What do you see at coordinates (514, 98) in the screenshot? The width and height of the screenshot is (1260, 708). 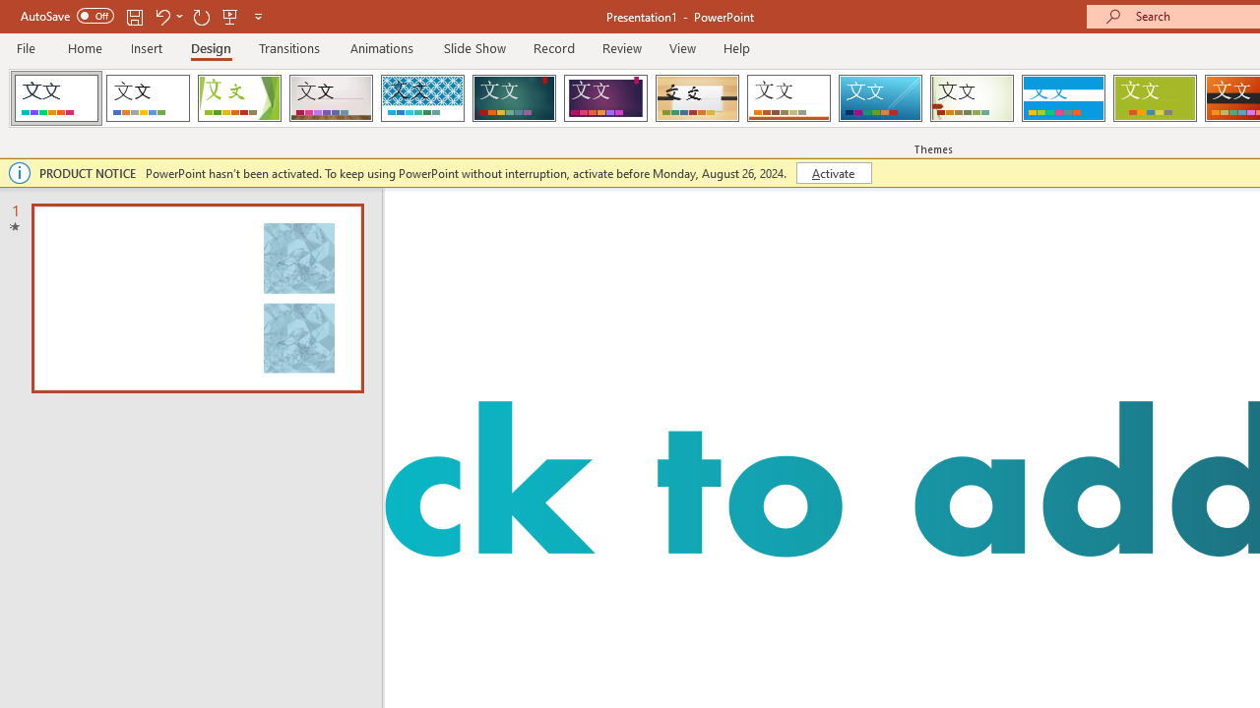 I see `Ion` at bounding box center [514, 98].